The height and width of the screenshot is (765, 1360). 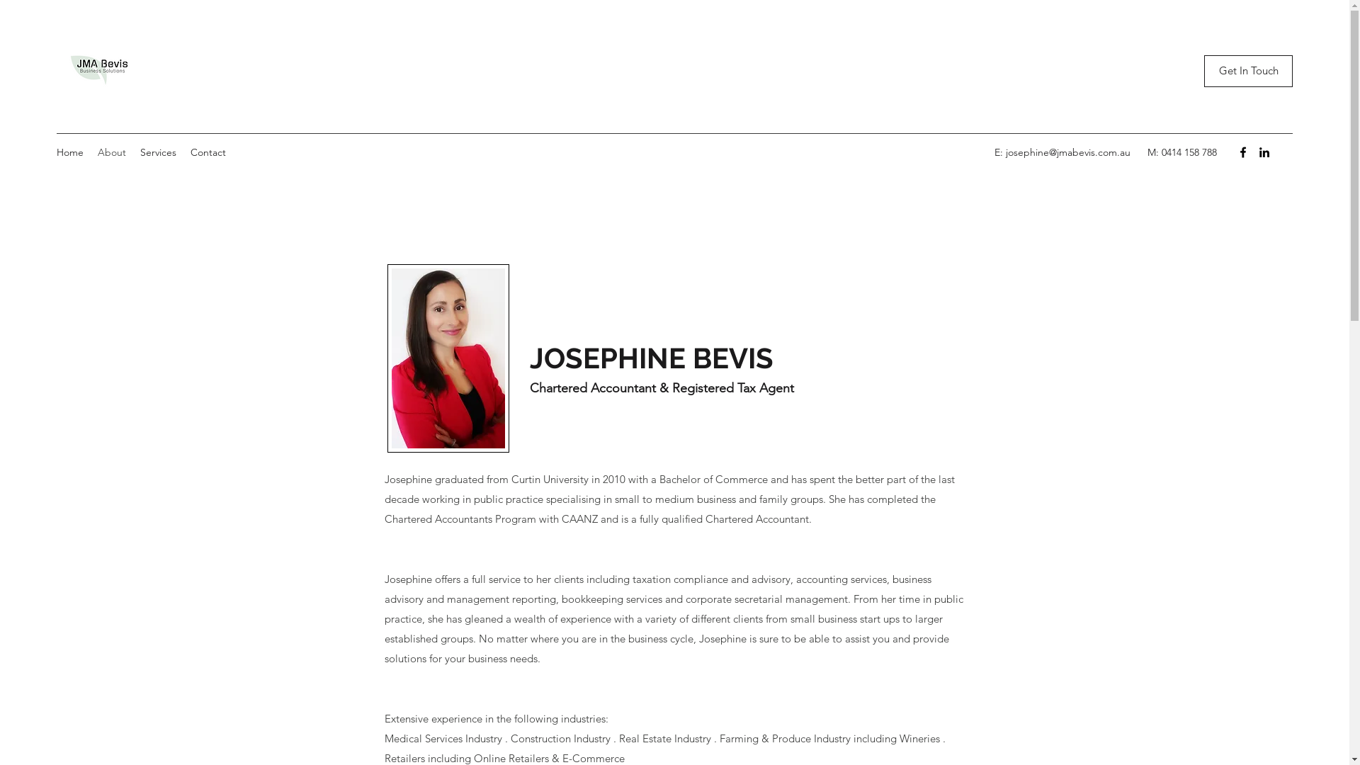 What do you see at coordinates (70, 152) in the screenshot?
I see `Home` at bounding box center [70, 152].